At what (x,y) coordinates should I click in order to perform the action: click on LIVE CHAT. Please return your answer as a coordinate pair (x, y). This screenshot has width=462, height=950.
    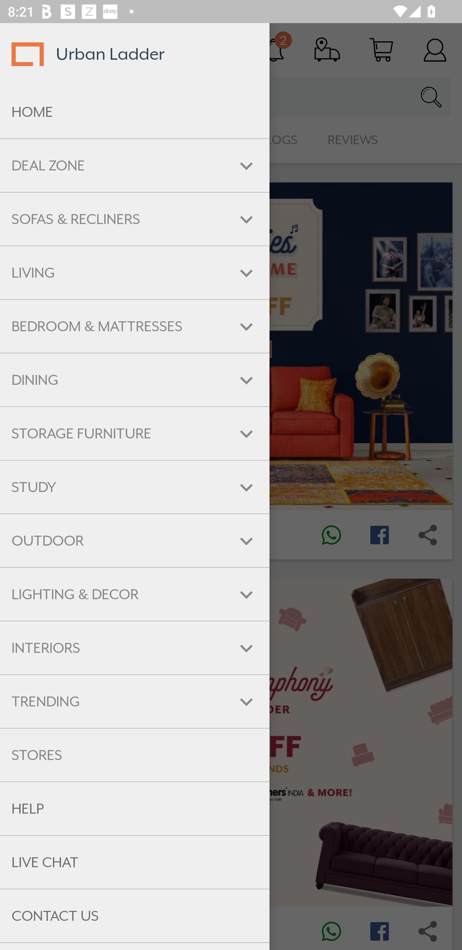
    Looking at the image, I should click on (135, 862).